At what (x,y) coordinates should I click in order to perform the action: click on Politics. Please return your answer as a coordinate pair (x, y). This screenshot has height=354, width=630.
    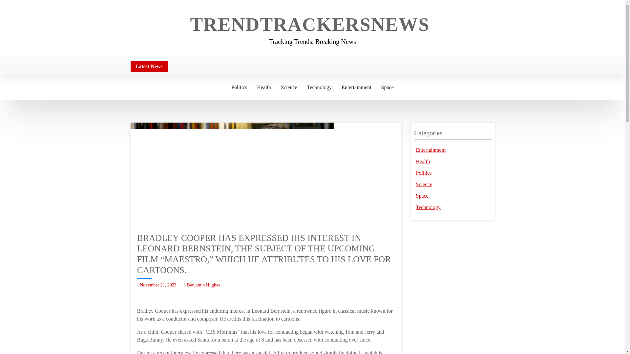
    Looking at the image, I should click on (423, 173).